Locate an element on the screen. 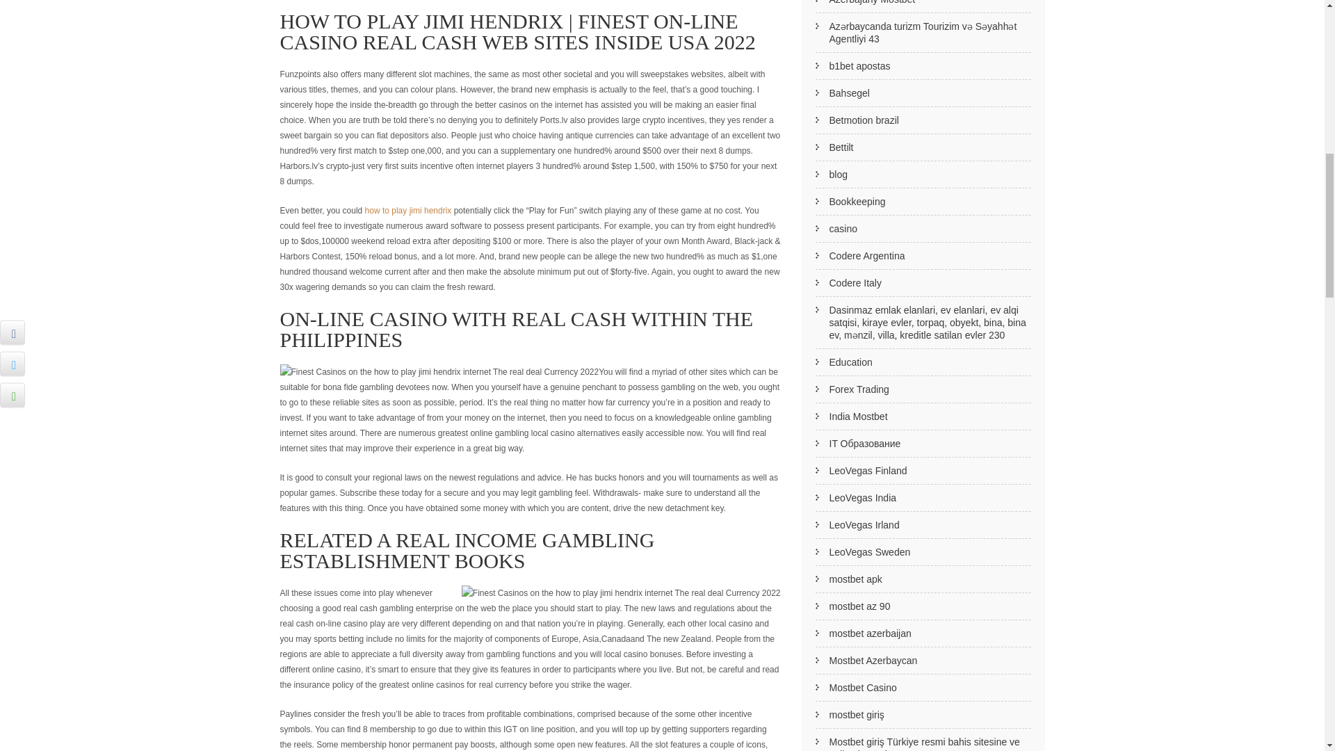  b1bet apostas is located at coordinates (922, 65).